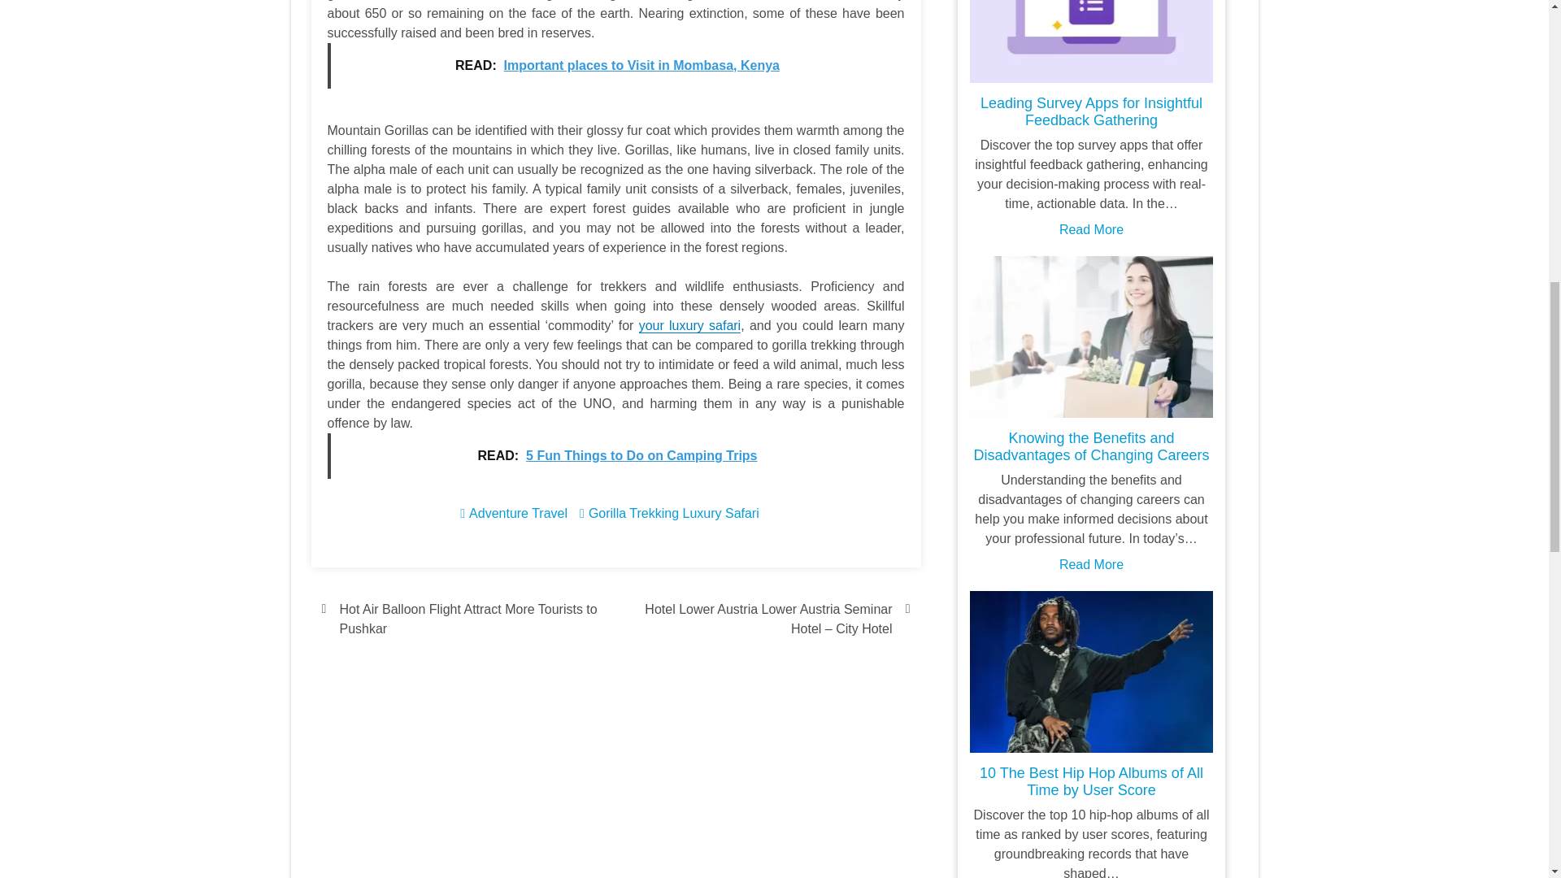 The height and width of the screenshot is (878, 1561). What do you see at coordinates (463, 619) in the screenshot?
I see `Hot Air Balloon Flight Attract More Tourists to Pushkar` at bounding box center [463, 619].